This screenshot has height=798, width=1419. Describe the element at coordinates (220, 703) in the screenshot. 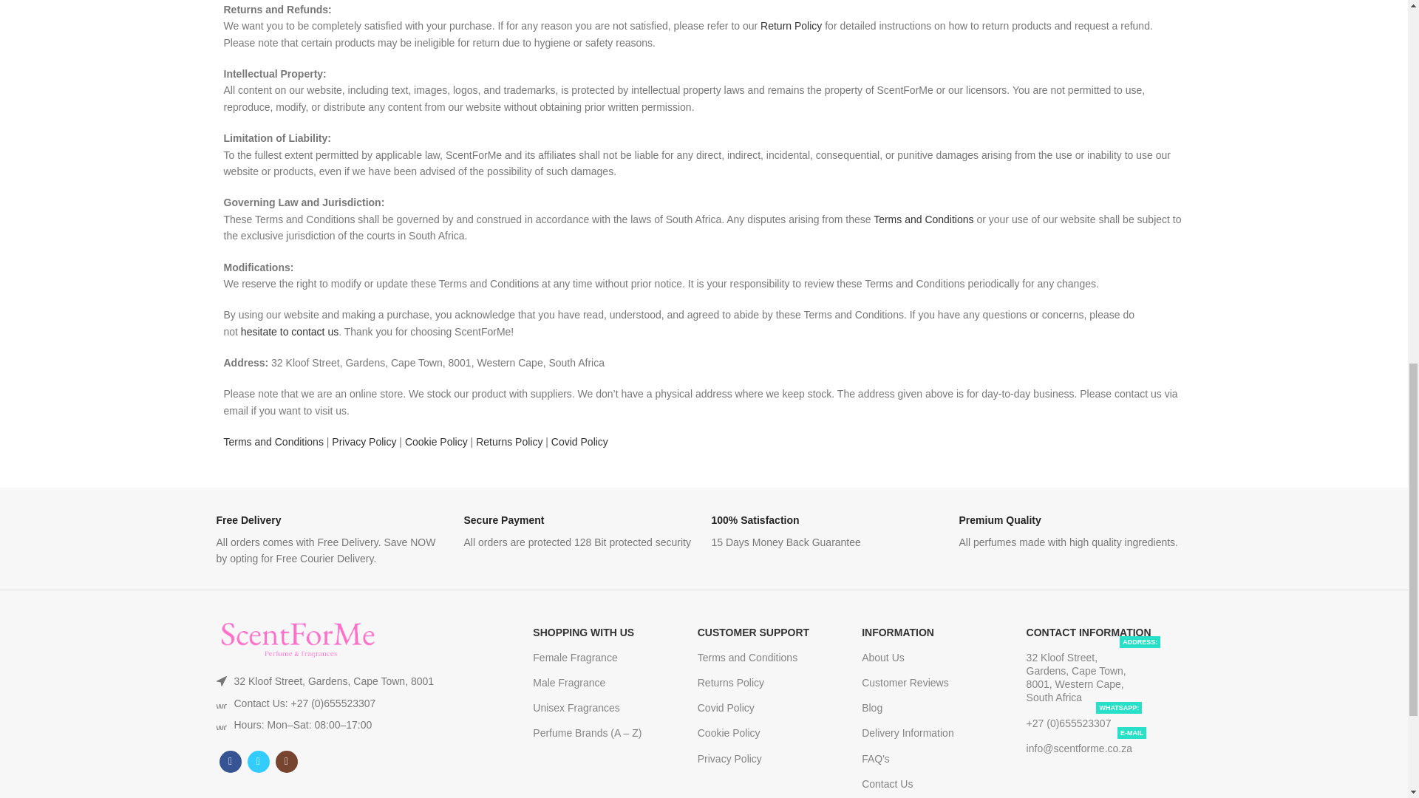

I see `wd-phone-dark` at that location.